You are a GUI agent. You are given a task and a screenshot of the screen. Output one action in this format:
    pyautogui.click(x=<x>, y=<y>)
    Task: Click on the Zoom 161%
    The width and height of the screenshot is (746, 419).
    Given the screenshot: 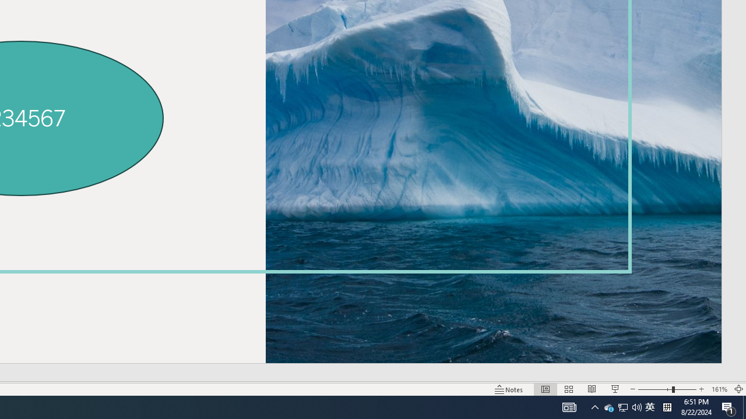 What is the action you would take?
    pyautogui.click(x=719, y=389)
    